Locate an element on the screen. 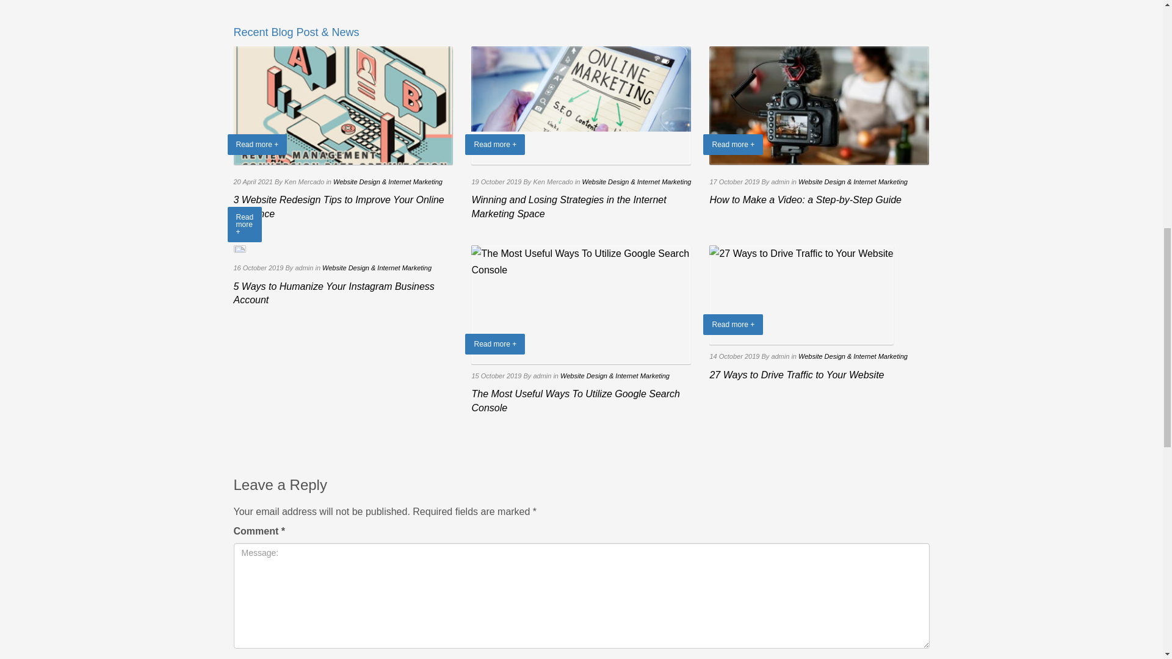  How to Make a Video: a Step-by-Step Guide is located at coordinates (819, 106).